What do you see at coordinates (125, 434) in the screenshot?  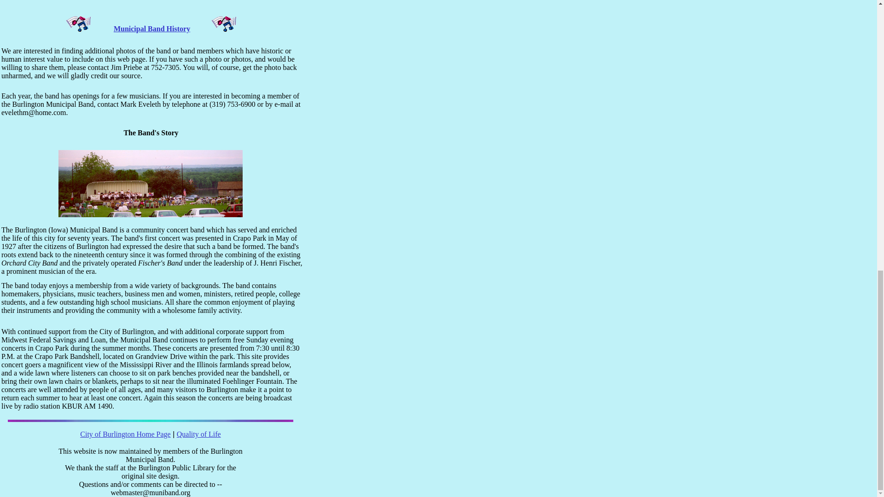 I see `City of Burlington Home Page` at bounding box center [125, 434].